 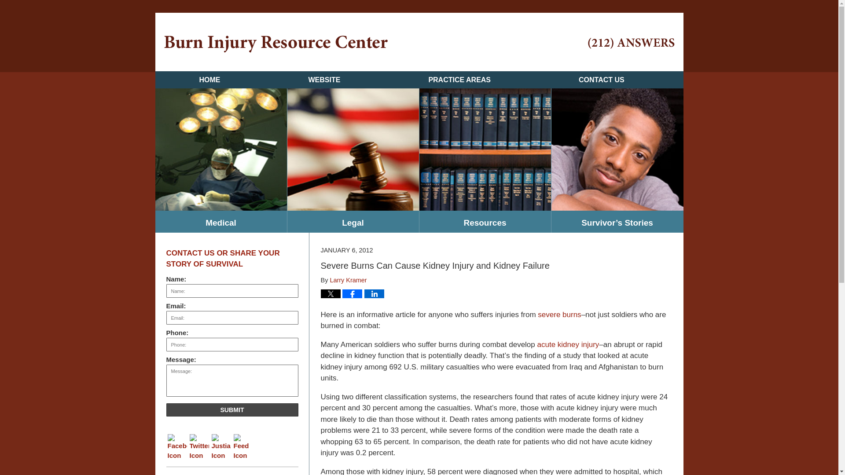 I want to click on Please enter a valid phone number., so click(x=232, y=344).